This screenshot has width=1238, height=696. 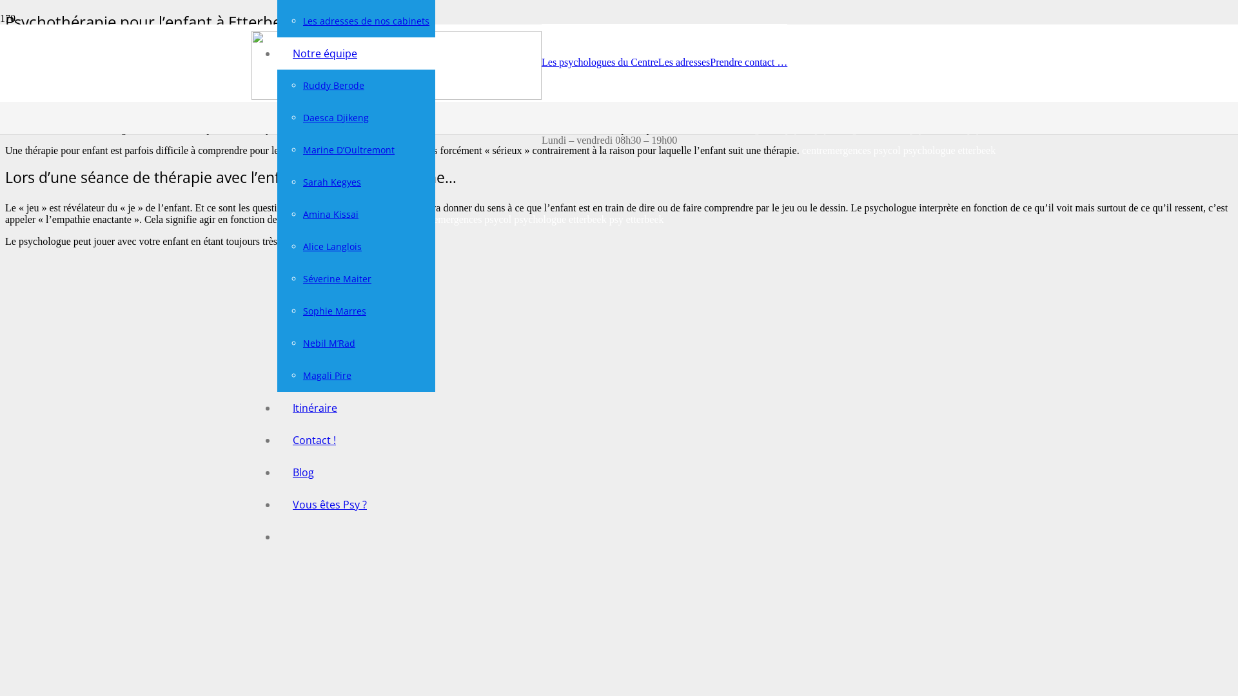 What do you see at coordinates (334, 85) in the screenshot?
I see `Ruddy Berode` at bounding box center [334, 85].